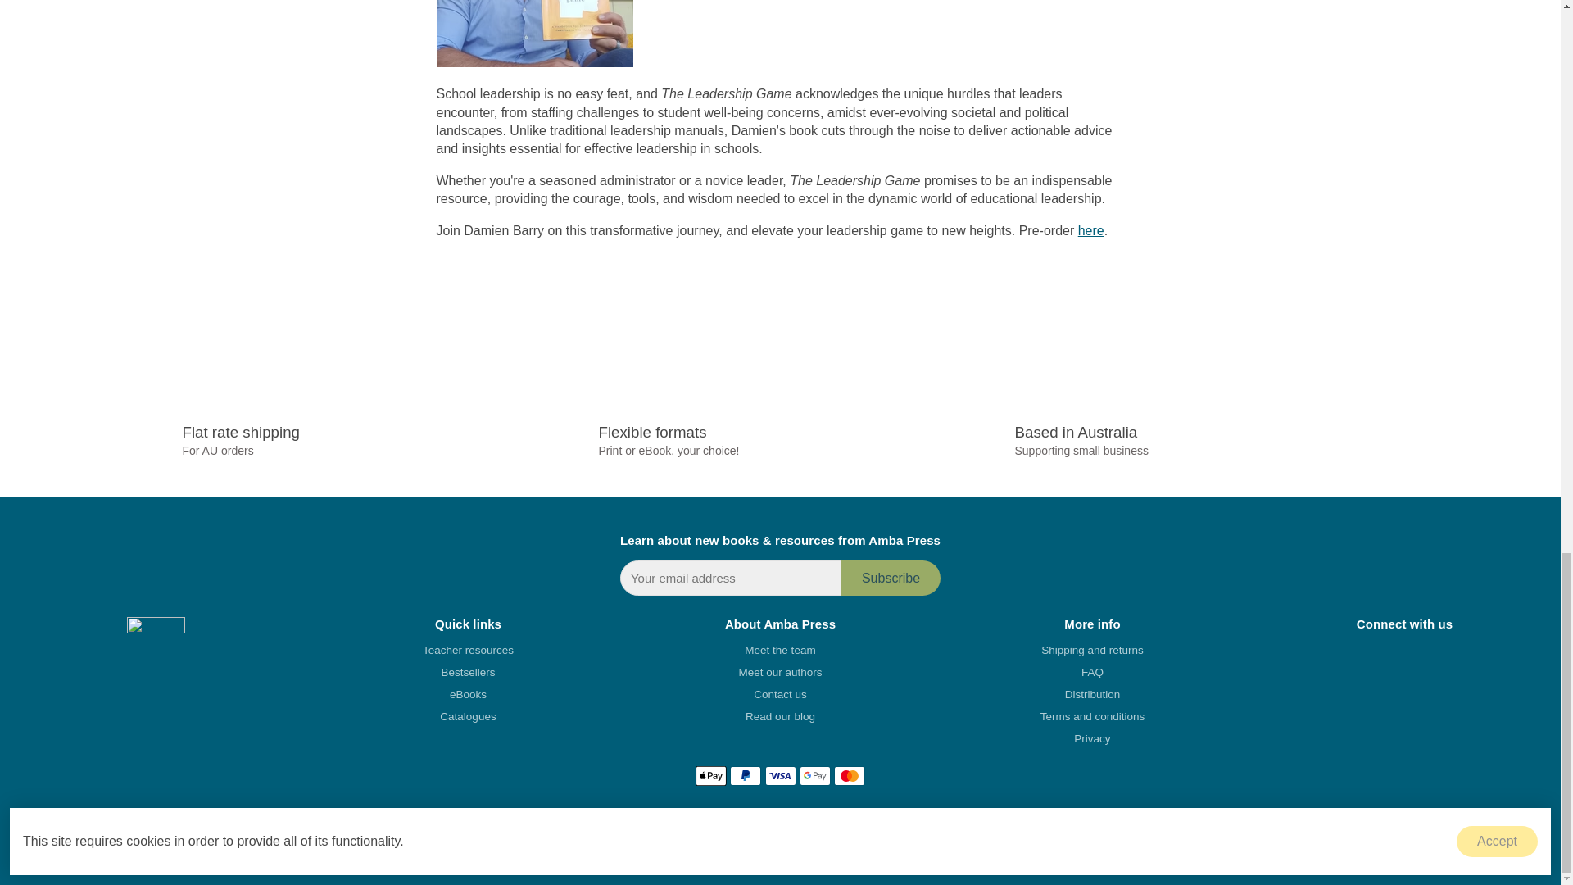  Describe the element at coordinates (814, 776) in the screenshot. I see `Google Pay` at that location.